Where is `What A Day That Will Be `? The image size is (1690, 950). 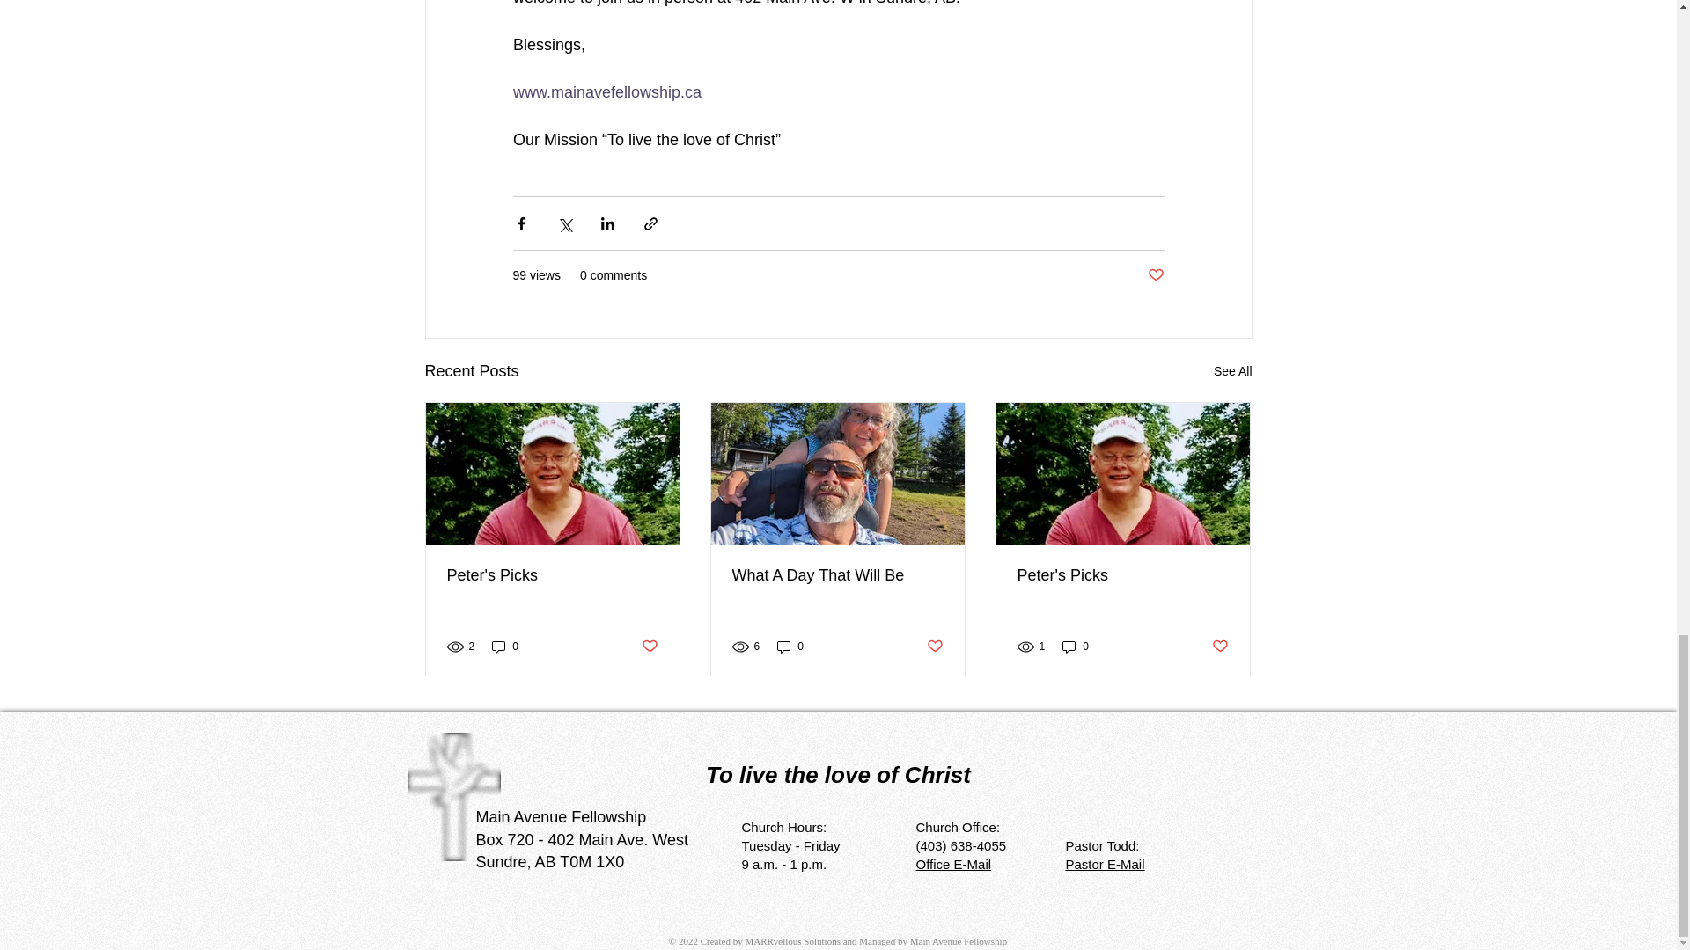
What A Day That Will Be  is located at coordinates (837, 575).